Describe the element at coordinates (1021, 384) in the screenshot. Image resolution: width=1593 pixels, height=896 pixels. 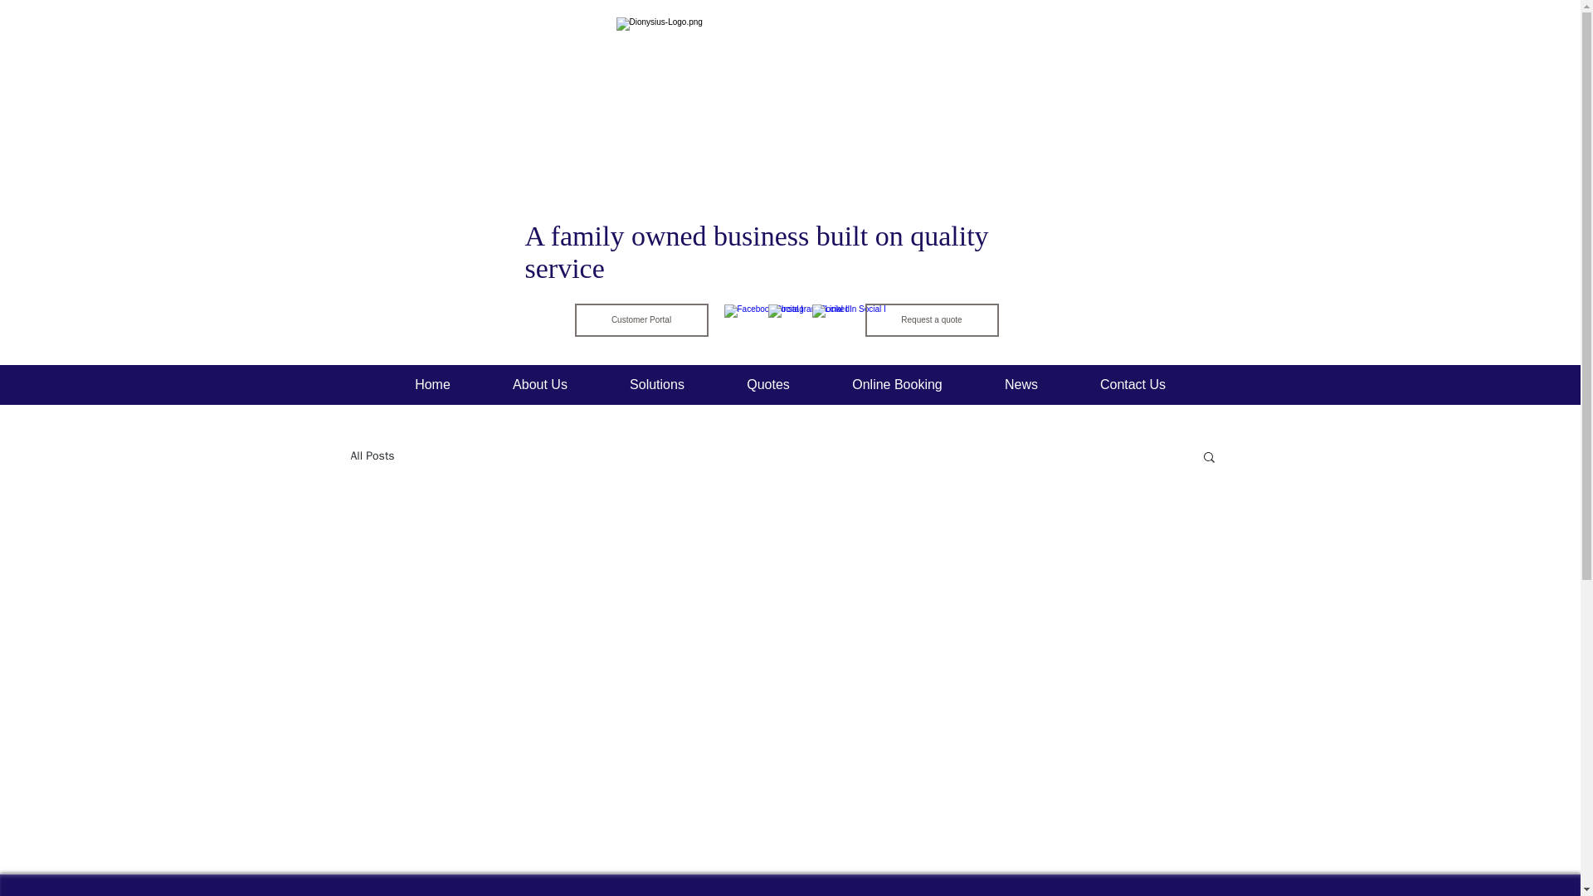
I see `News` at that location.